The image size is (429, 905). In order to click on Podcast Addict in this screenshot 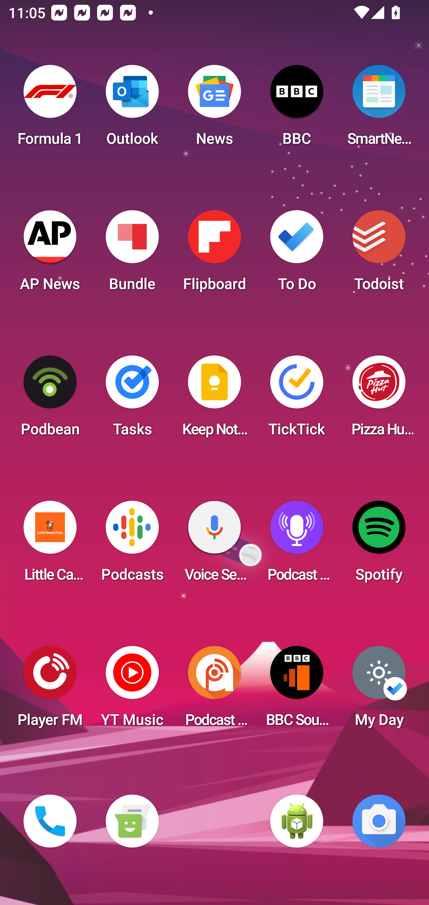, I will do `click(214, 690)`.